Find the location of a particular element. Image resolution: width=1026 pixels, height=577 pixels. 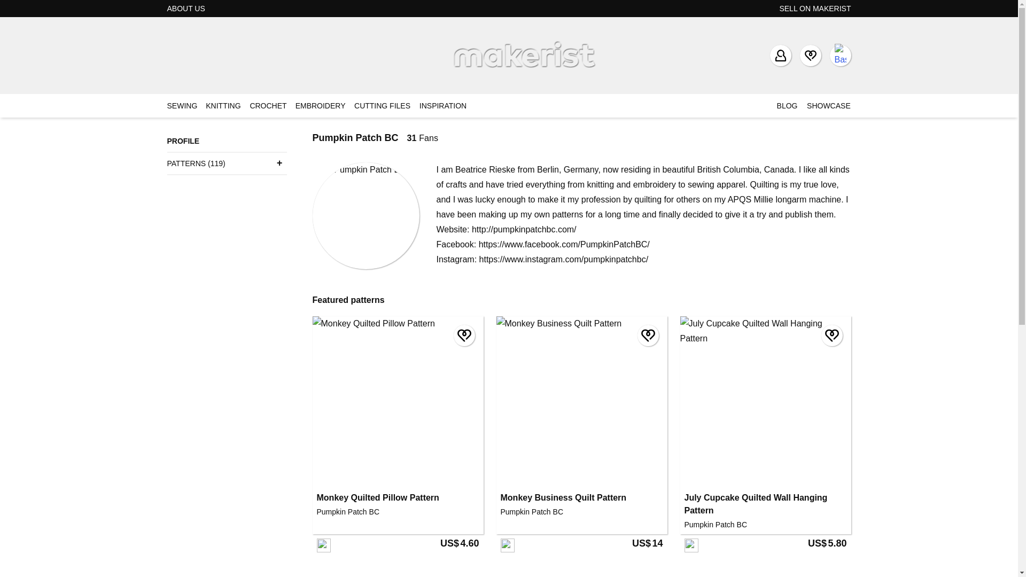

Crochet is located at coordinates (267, 106).